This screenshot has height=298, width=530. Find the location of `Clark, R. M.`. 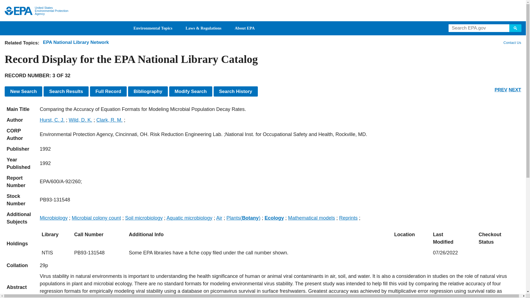

Clark, R. M. is located at coordinates (109, 120).